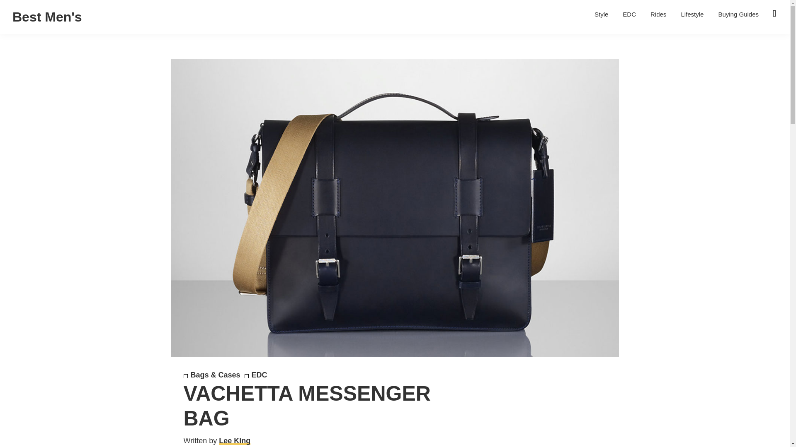 The height and width of the screenshot is (447, 796). Describe the element at coordinates (532, 415) in the screenshot. I see `Advertisement` at that location.